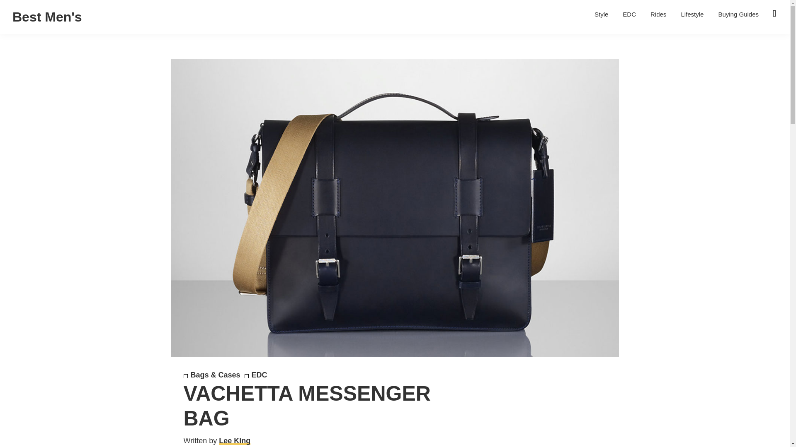 The height and width of the screenshot is (447, 796). Describe the element at coordinates (532, 415) in the screenshot. I see `Advertisement` at that location.